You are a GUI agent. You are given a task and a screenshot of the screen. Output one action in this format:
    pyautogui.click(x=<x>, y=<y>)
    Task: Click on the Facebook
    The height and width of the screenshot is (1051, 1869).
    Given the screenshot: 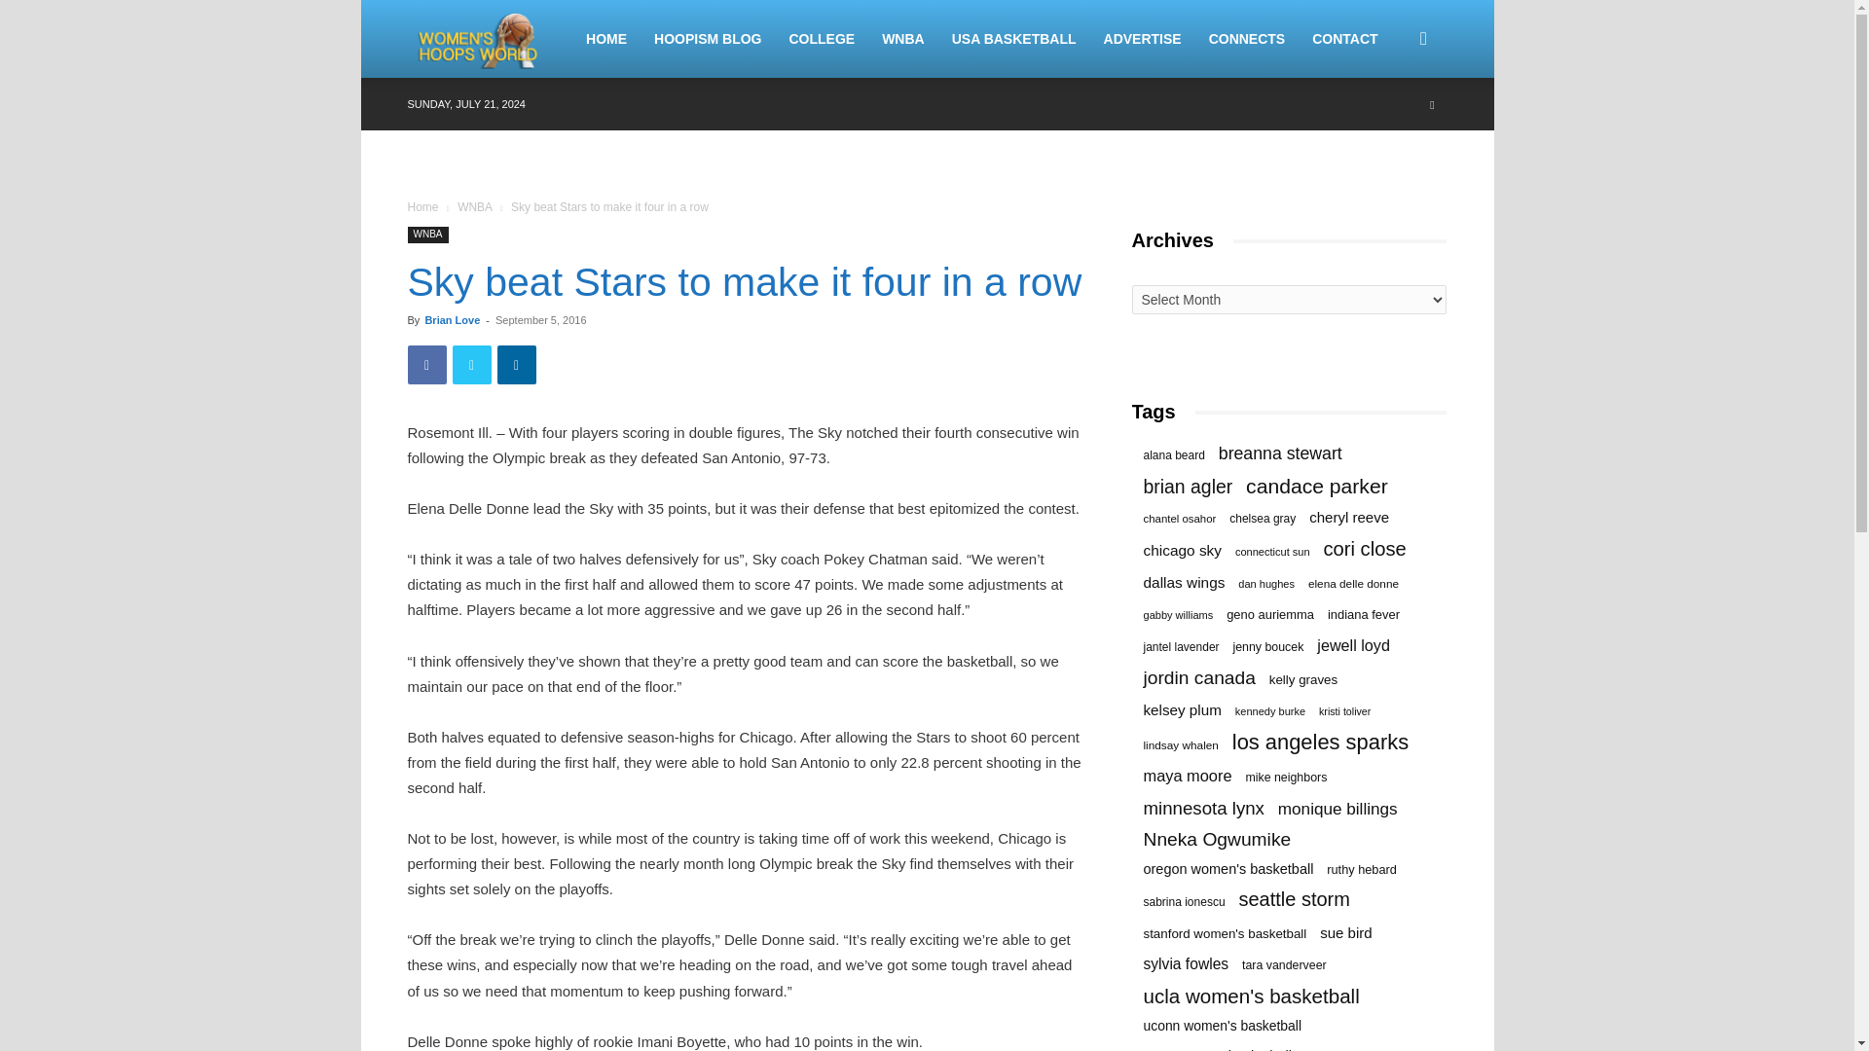 What is the action you would take?
    pyautogui.click(x=426, y=365)
    